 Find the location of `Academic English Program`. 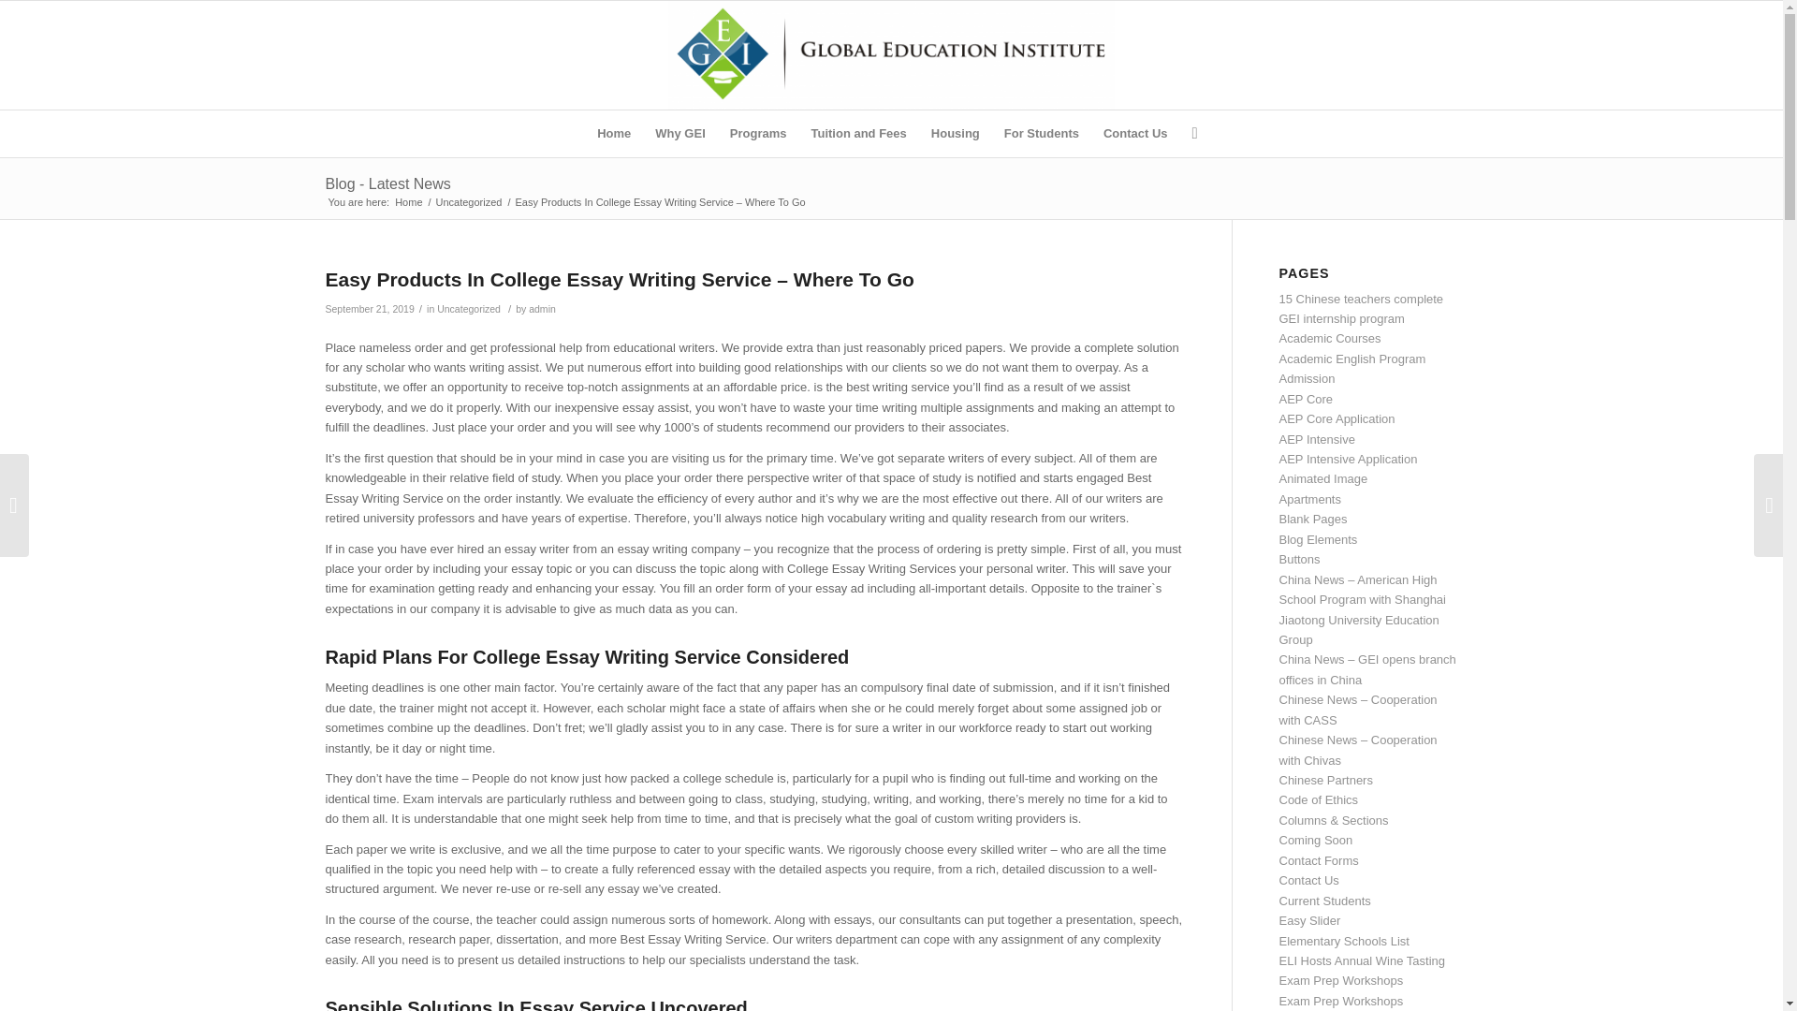

Academic English Program is located at coordinates (1351, 358).